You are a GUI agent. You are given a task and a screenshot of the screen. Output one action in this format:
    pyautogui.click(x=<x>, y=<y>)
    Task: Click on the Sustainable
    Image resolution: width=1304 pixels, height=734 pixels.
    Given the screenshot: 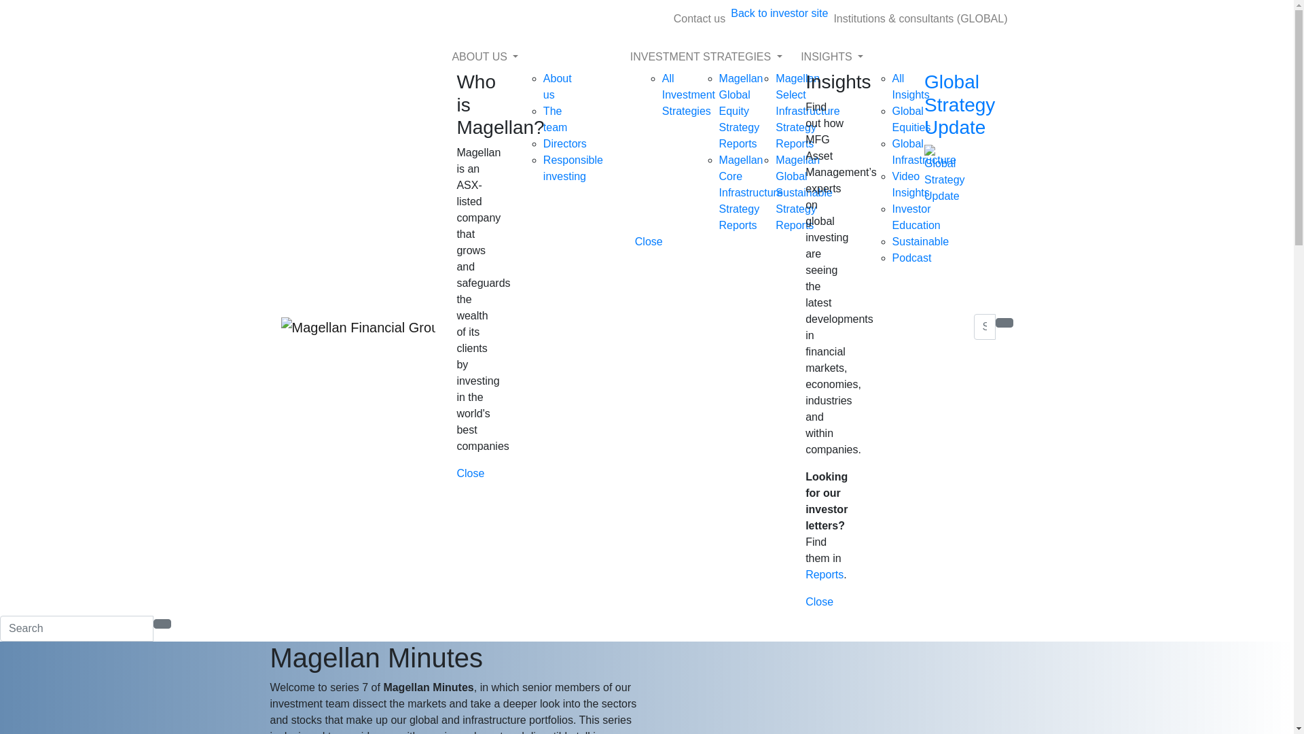 What is the action you would take?
    pyautogui.click(x=921, y=242)
    